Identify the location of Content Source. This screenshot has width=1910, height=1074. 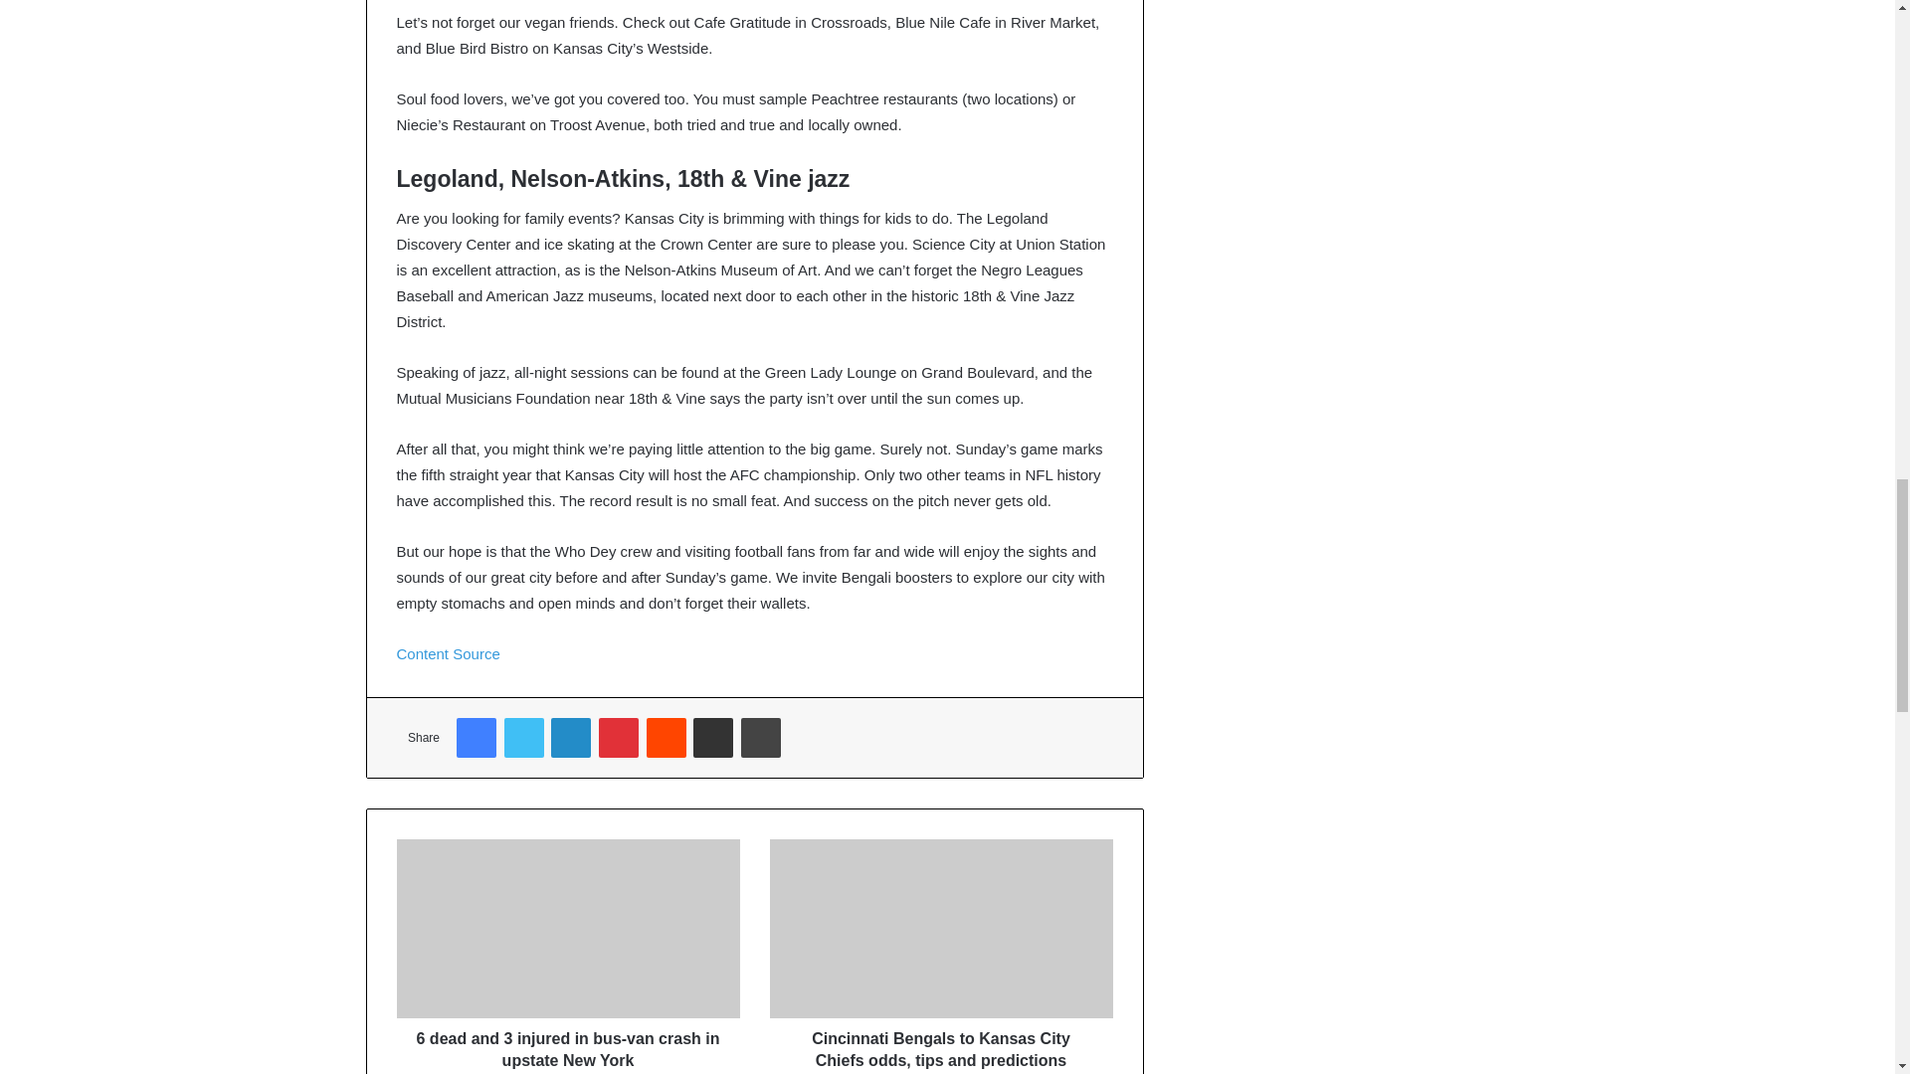
(447, 654).